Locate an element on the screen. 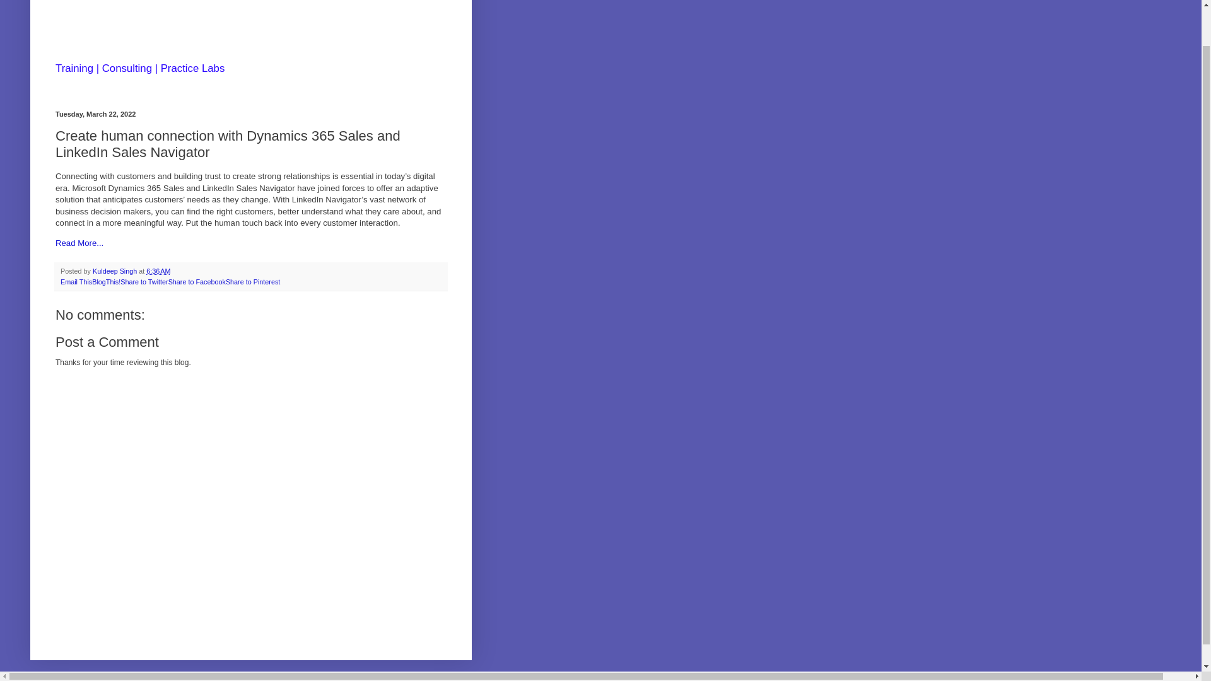 The image size is (1211, 681). BlogThis! is located at coordinates (106, 281).